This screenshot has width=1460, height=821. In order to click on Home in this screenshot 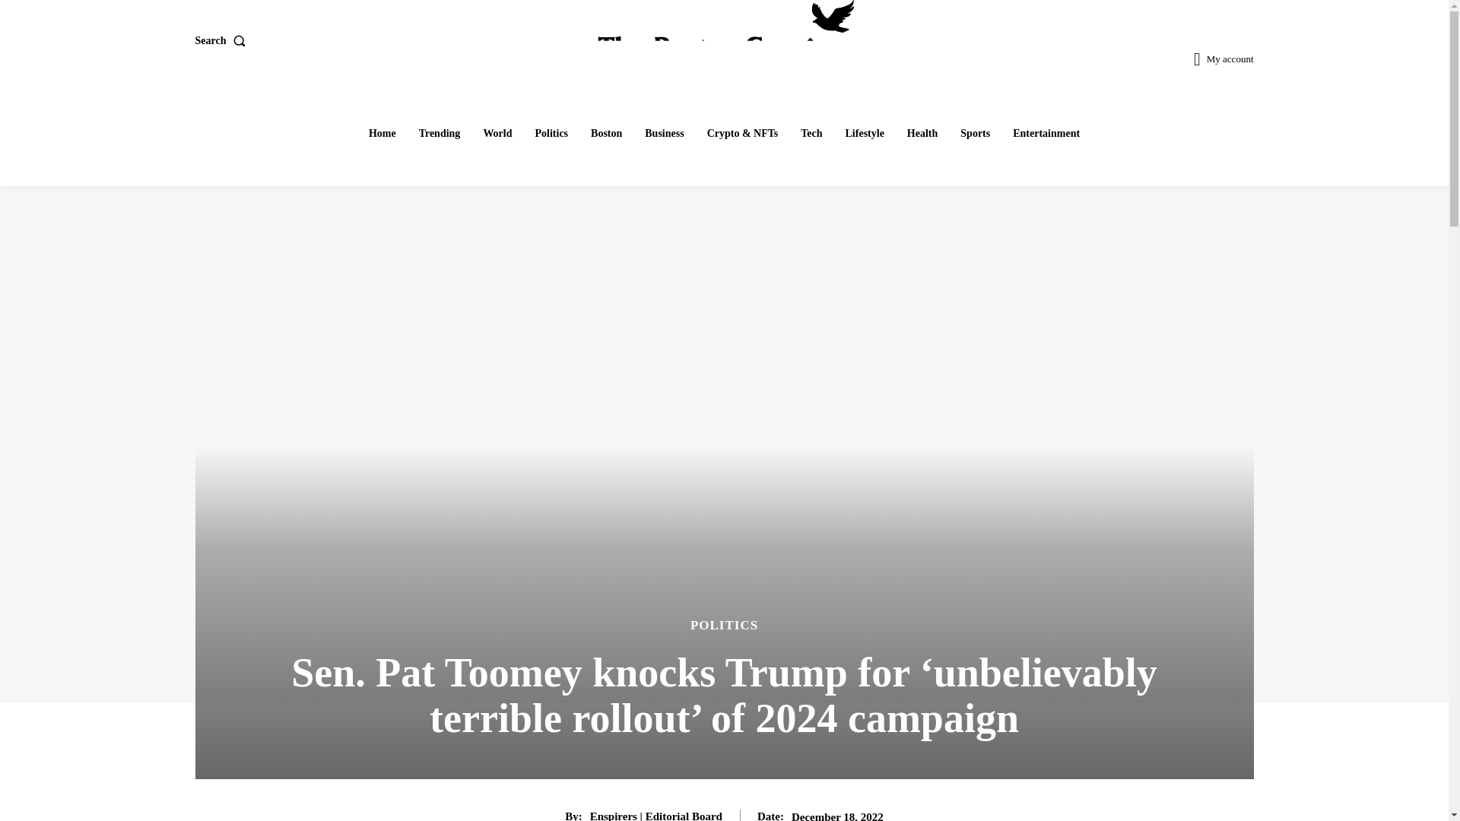, I will do `click(382, 134)`.